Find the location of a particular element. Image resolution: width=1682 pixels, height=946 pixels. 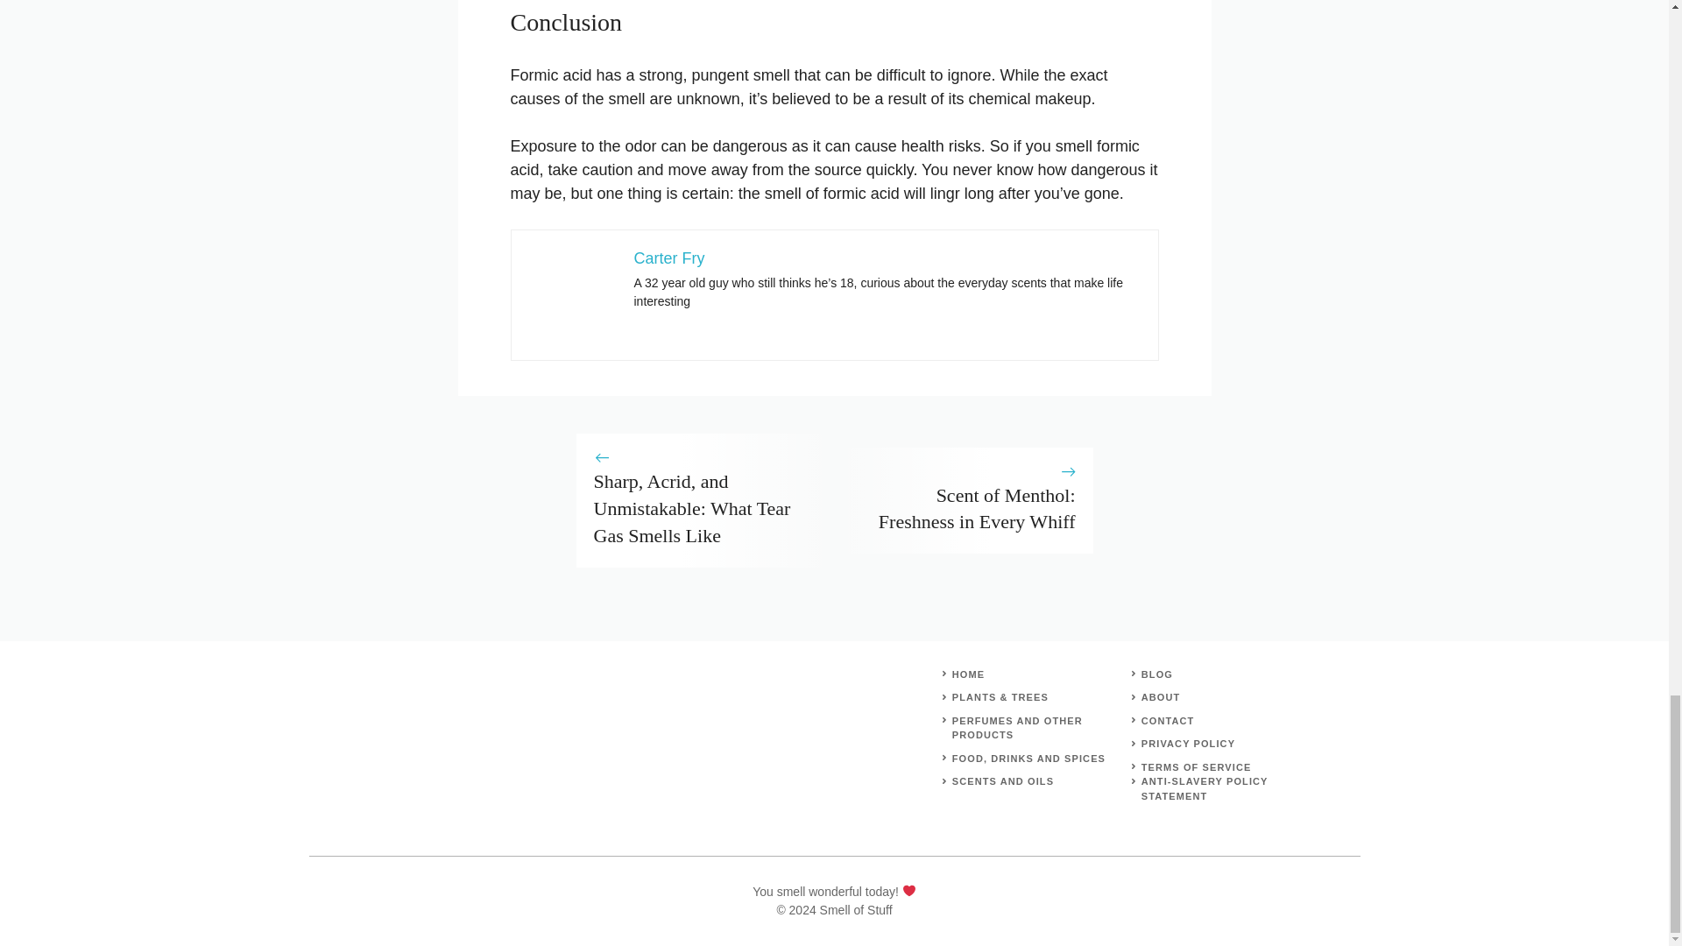

Carter Fry is located at coordinates (669, 258).